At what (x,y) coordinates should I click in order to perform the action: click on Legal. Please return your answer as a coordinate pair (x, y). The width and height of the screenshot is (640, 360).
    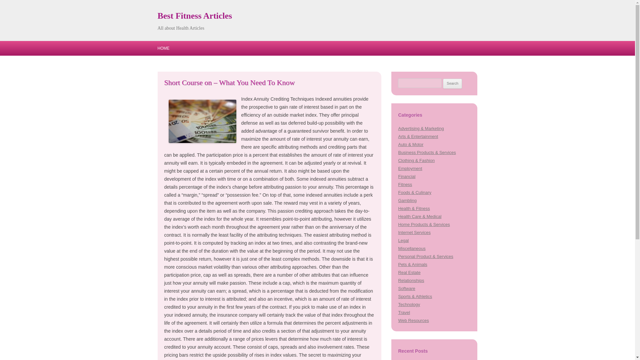
    Looking at the image, I should click on (403, 240).